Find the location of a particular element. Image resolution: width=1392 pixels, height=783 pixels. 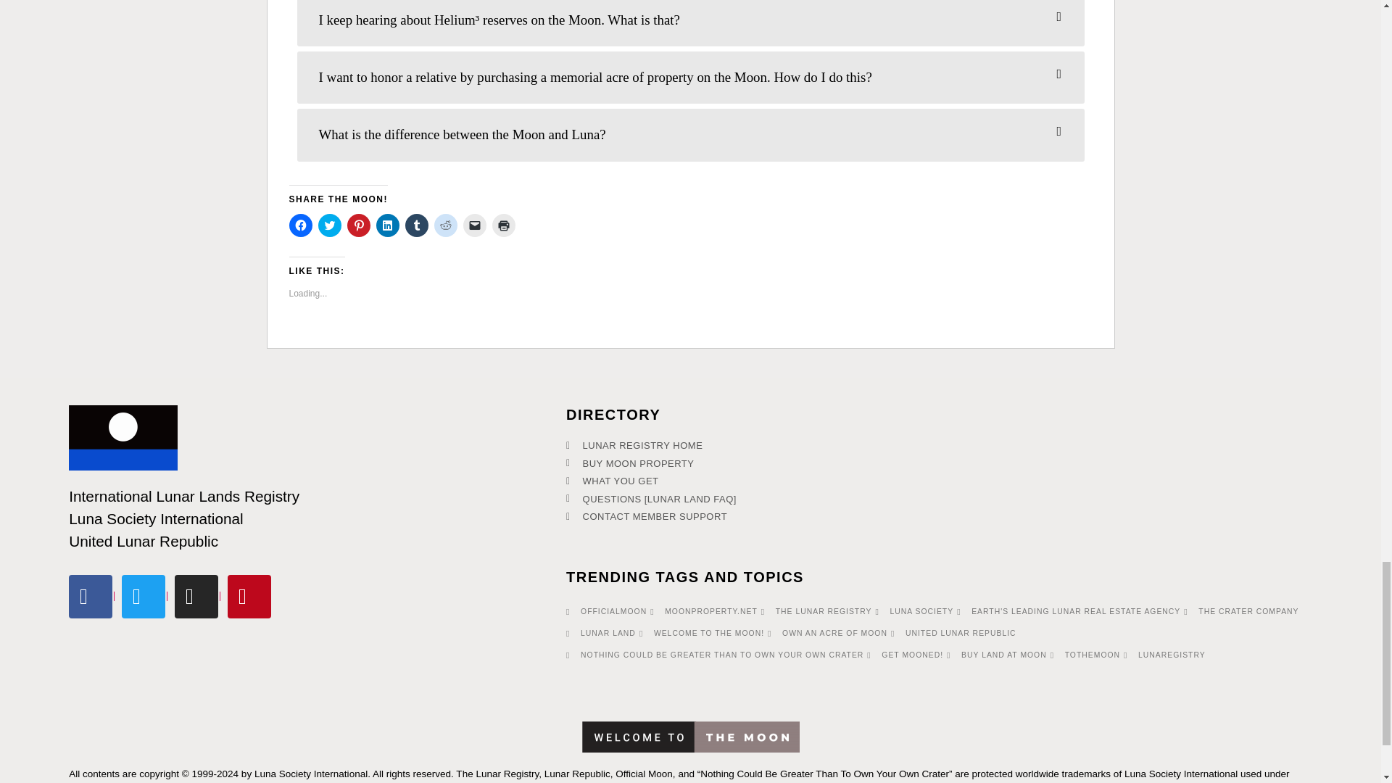

Click to share on Facebook is located at coordinates (300, 225).